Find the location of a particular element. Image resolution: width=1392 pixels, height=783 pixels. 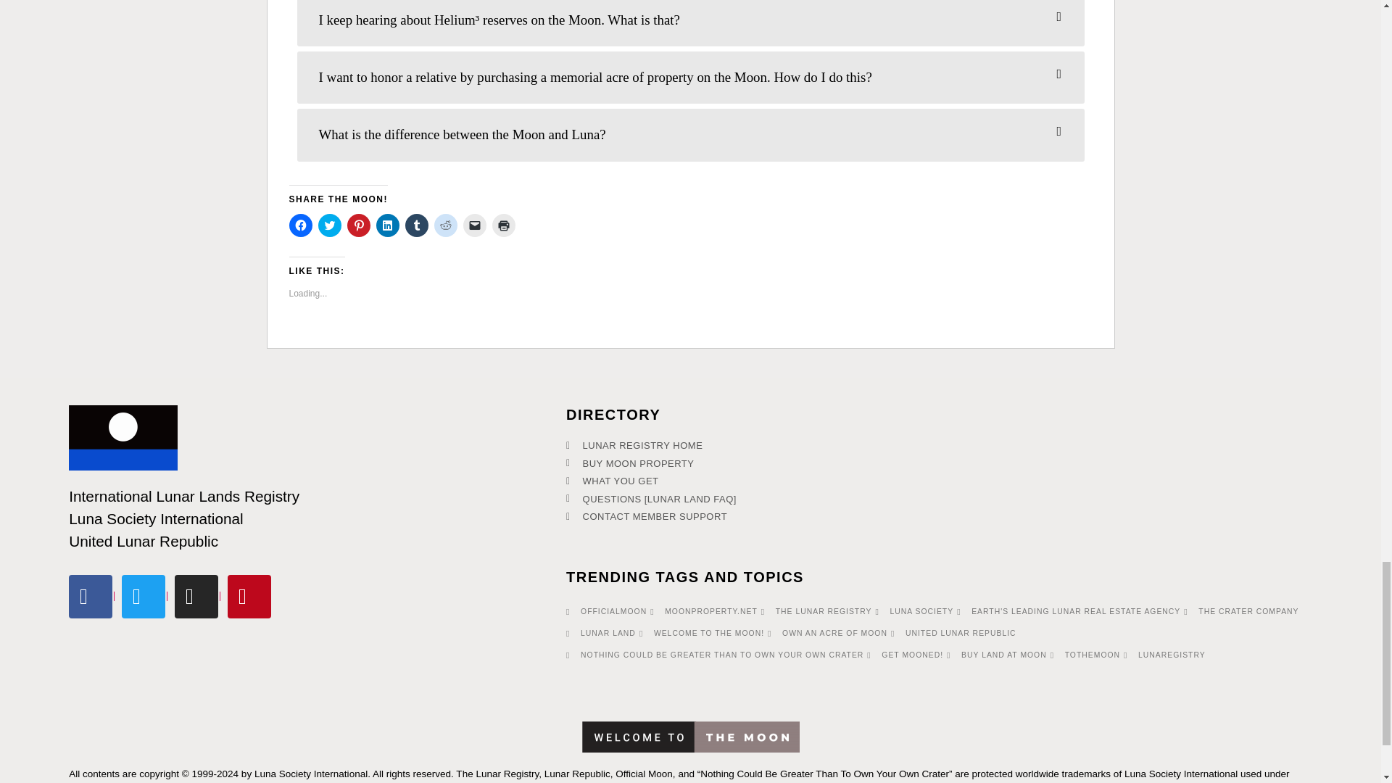

Click to share on Facebook is located at coordinates (300, 225).